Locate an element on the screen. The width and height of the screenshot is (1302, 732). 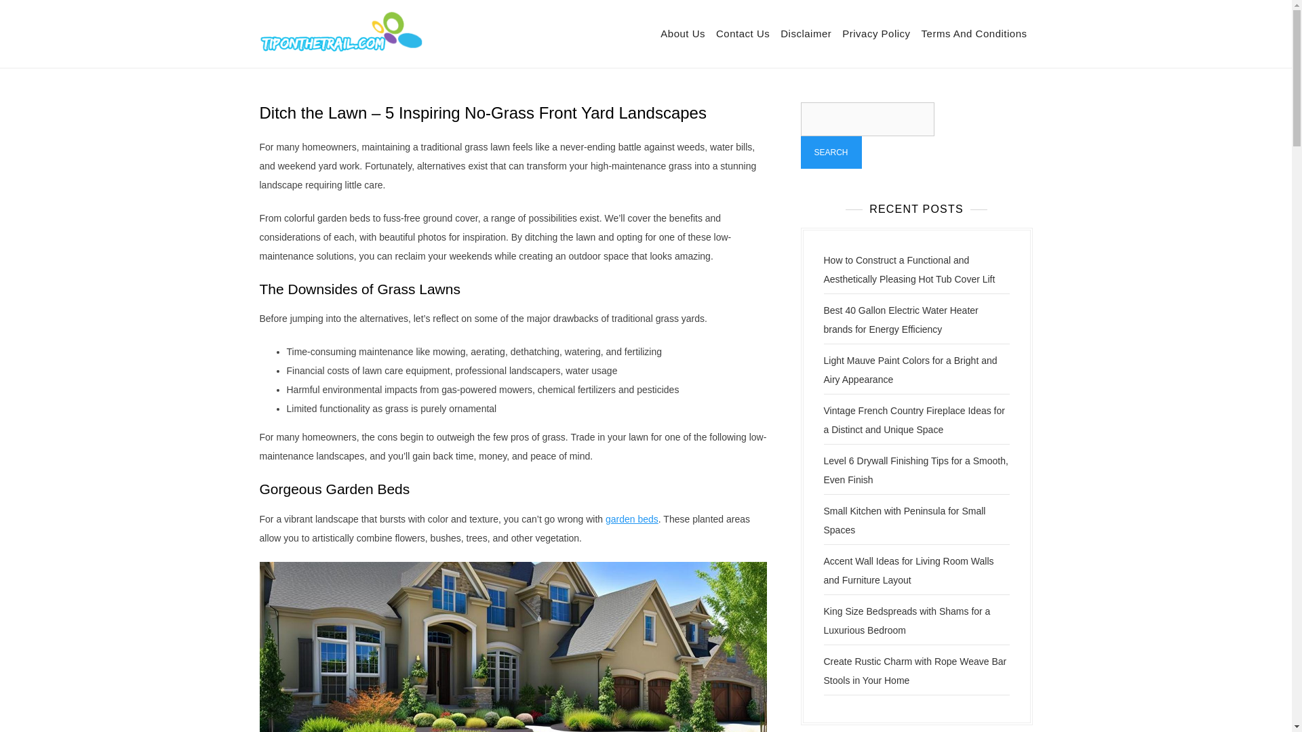
Terms And Conditions is located at coordinates (974, 34).